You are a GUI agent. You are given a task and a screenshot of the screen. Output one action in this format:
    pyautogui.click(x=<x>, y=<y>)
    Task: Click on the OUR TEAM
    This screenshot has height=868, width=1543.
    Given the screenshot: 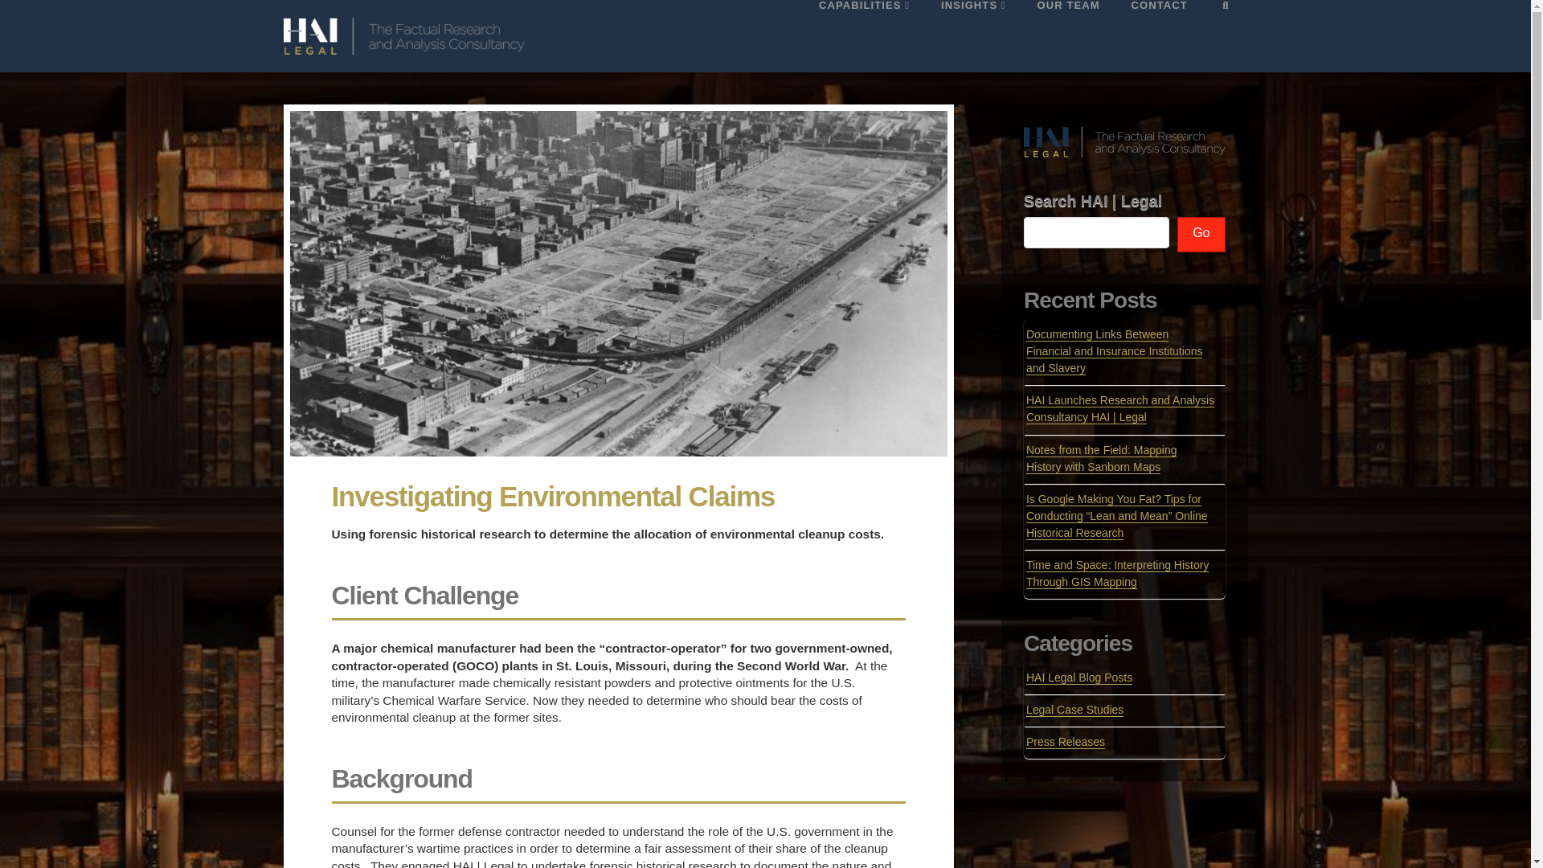 What is the action you would take?
    pyautogui.click(x=1067, y=35)
    